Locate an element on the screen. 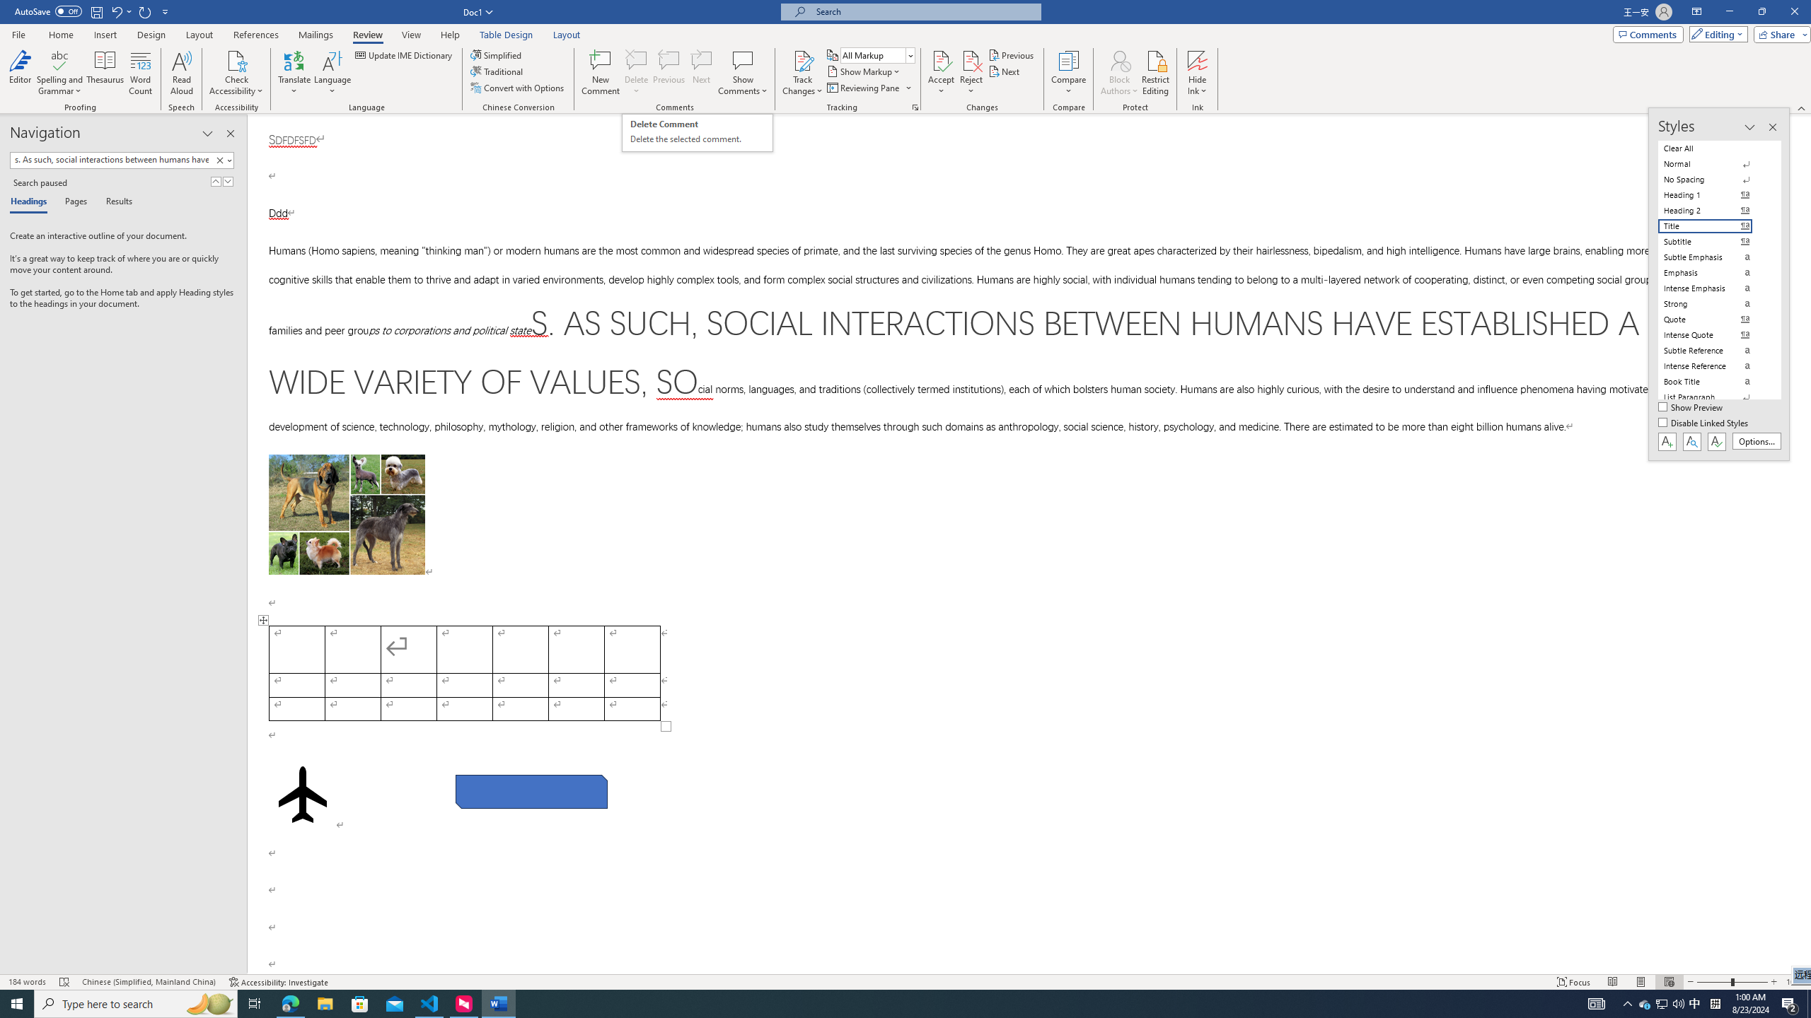  No Spacing is located at coordinates (1713, 180).